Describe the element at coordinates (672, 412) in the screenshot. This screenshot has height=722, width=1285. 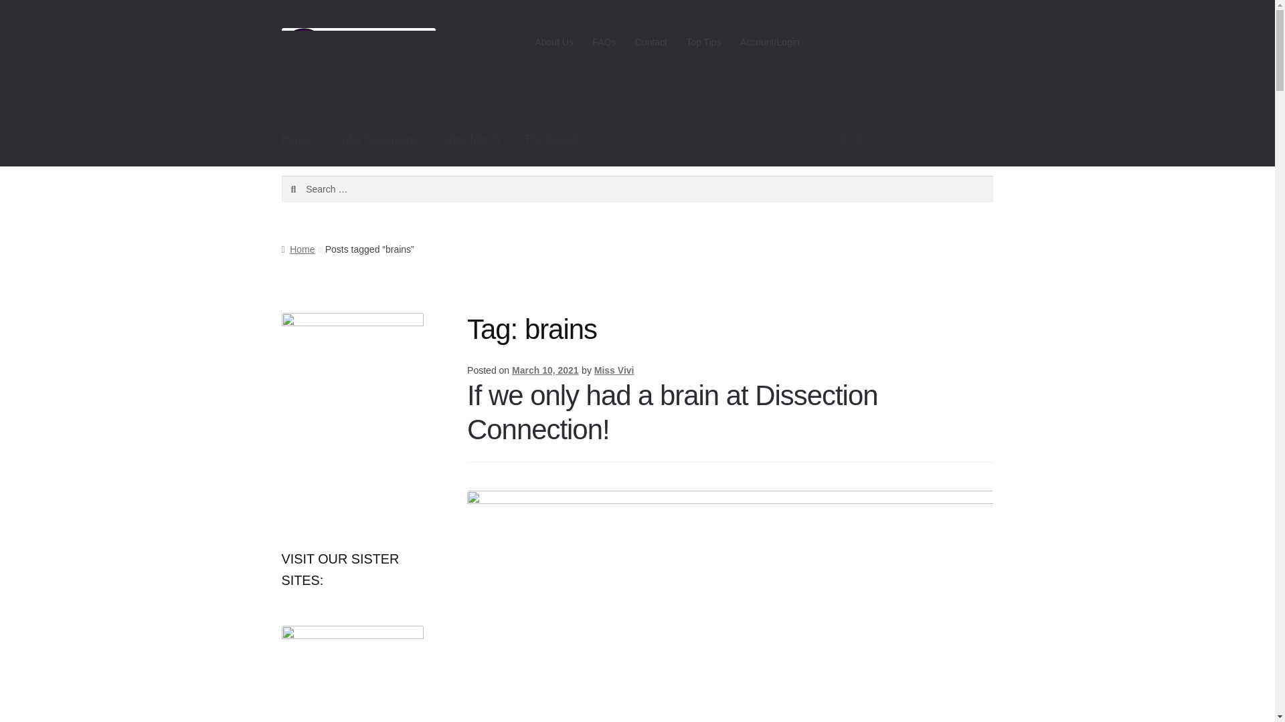
I see `If we only had a brain at Dissection Connection!` at that location.